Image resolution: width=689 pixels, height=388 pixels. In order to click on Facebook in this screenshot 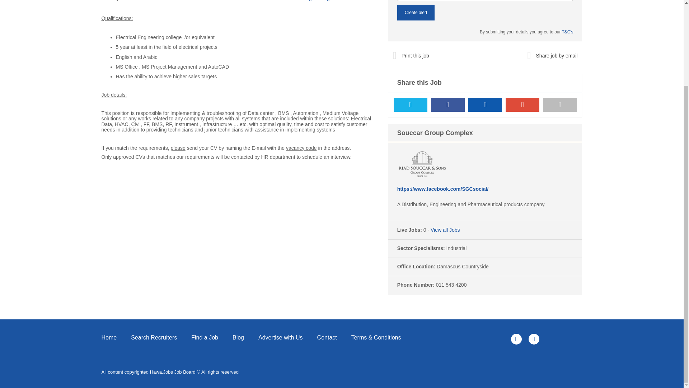, I will do `click(448, 105)`.